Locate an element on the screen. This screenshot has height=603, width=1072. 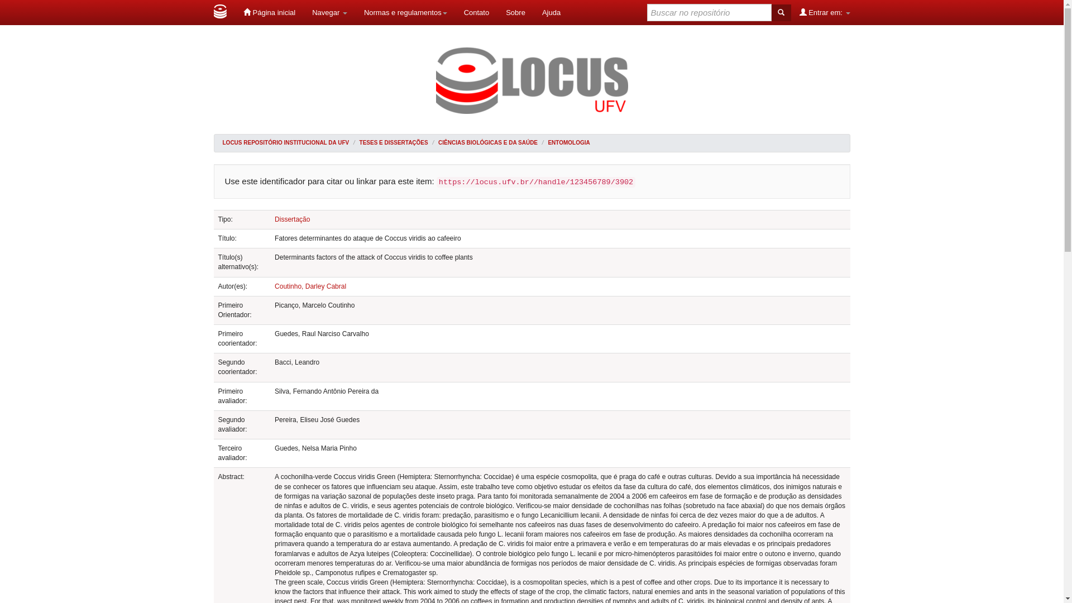
Ajuda is located at coordinates (552, 12).